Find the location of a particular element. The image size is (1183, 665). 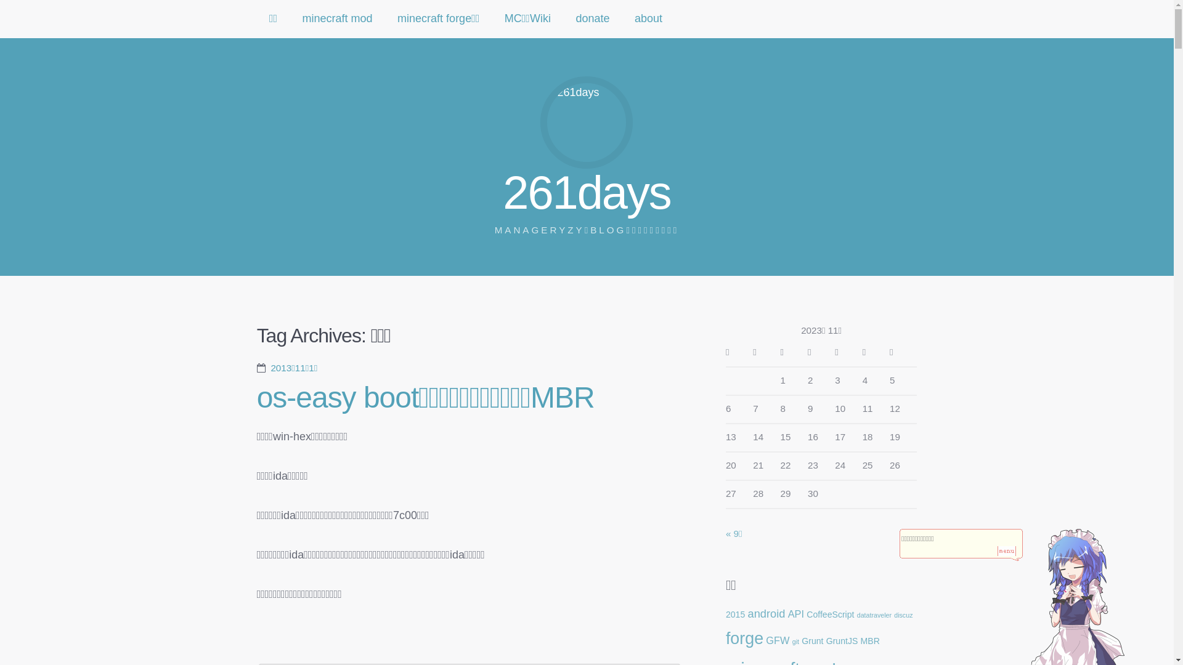

MBR is located at coordinates (870, 641).